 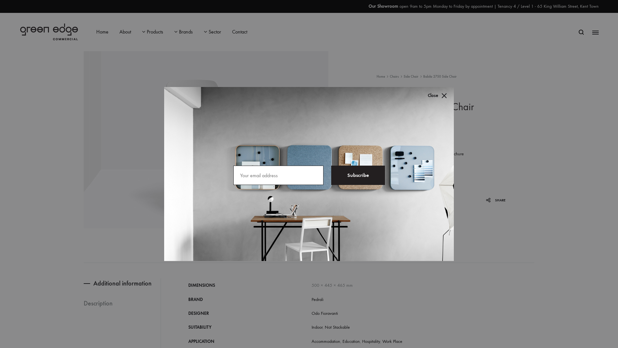 What do you see at coordinates (206, 140) in the screenshot?
I see `GE-Product-Image-16` at bounding box center [206, 140].